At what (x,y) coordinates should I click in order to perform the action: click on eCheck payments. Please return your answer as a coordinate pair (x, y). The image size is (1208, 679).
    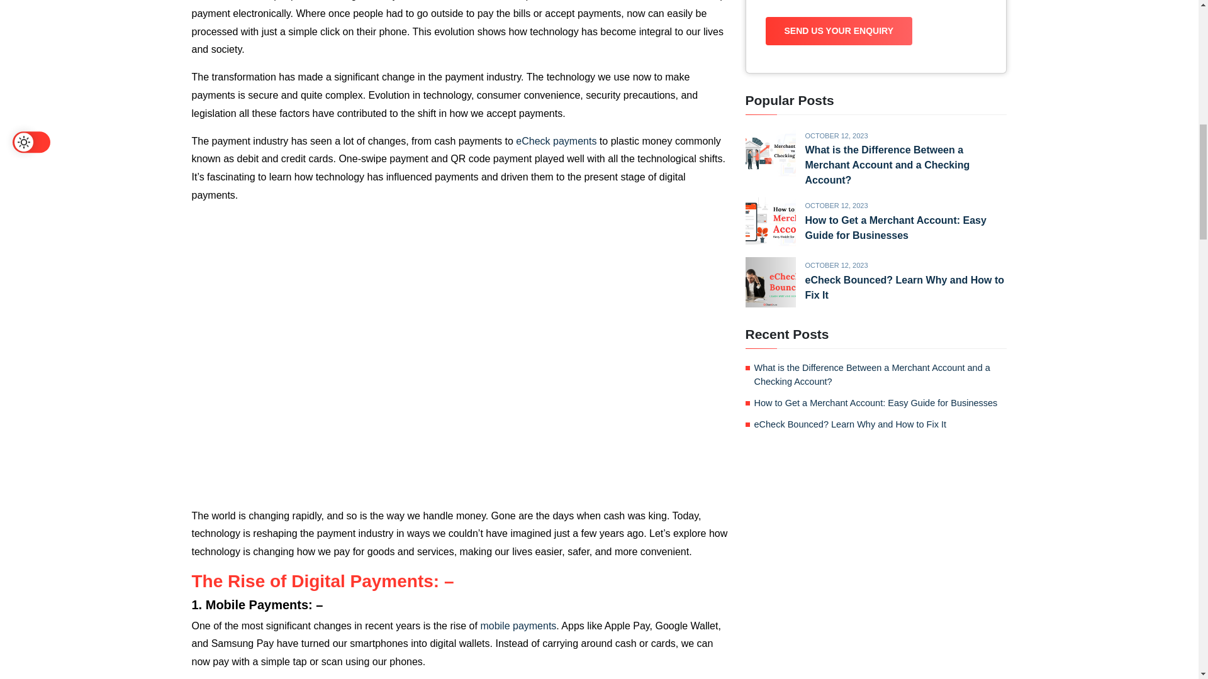
    Looking at the image, I should click on (556, 141).